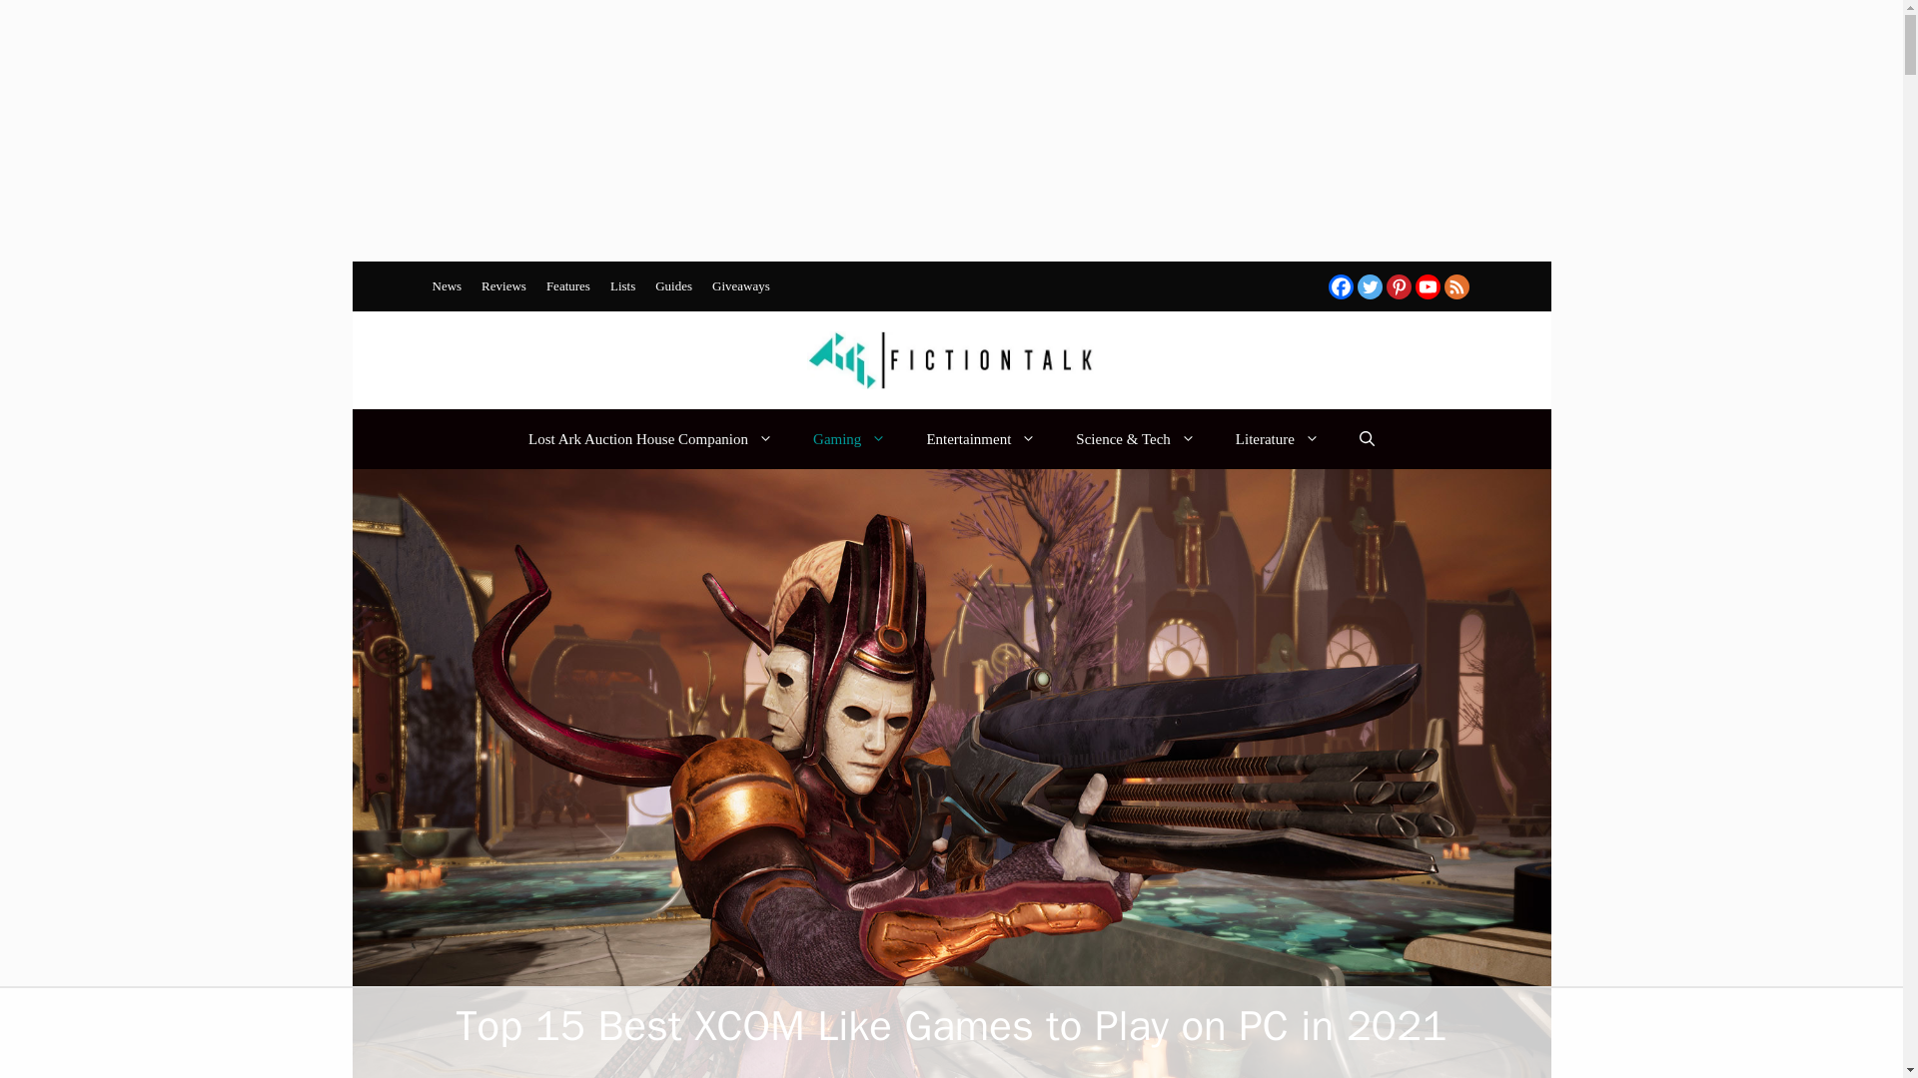 The height and width of the screenshot is (1078, 1918). I want to click on Entertainment, so click(981, 439).